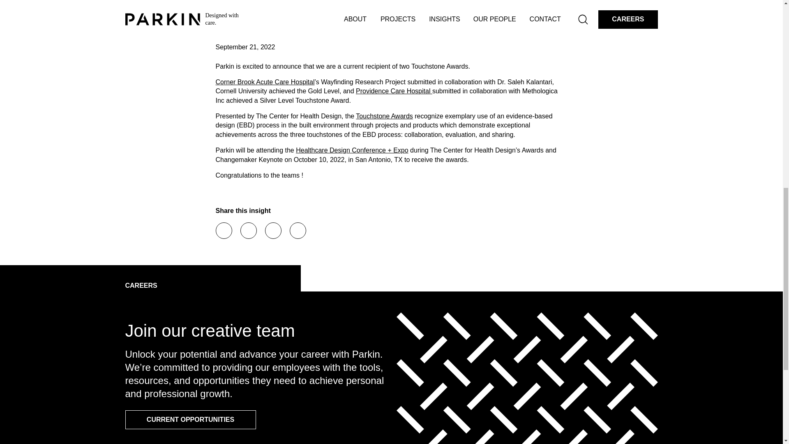 The width and height of the screenshot is (789, 444). I want to click on Corner Brook Acute Care Hospital, so click(265, 82).